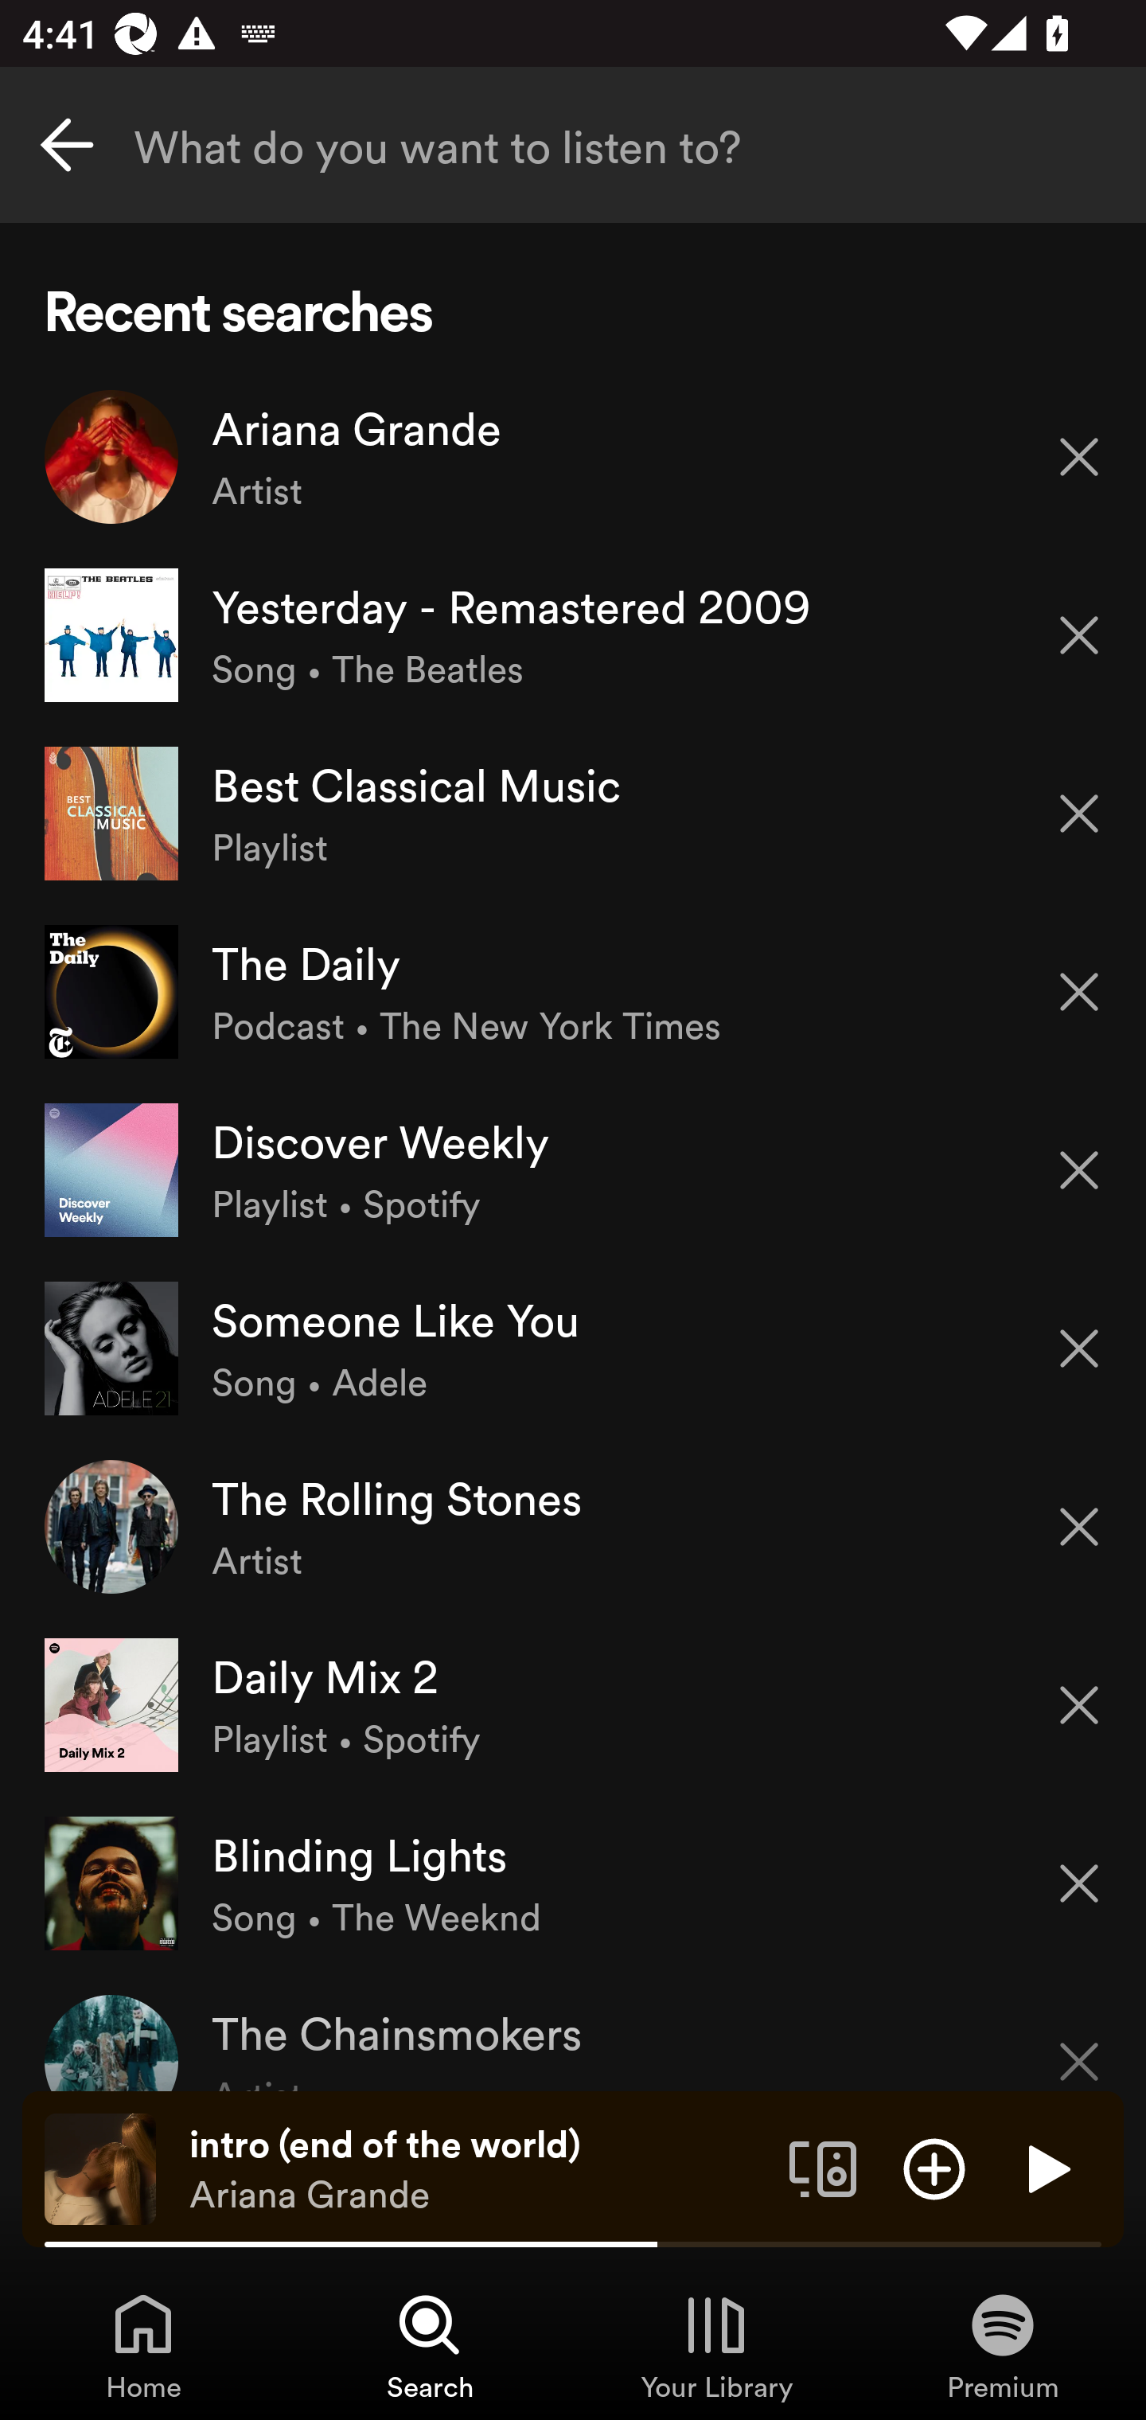  What do you see at coordinates (1003, 2345) in the screenshot?
I see `Premium, Tab 4 of 4 Premium Premium` at bounding box center [1003, 2345].